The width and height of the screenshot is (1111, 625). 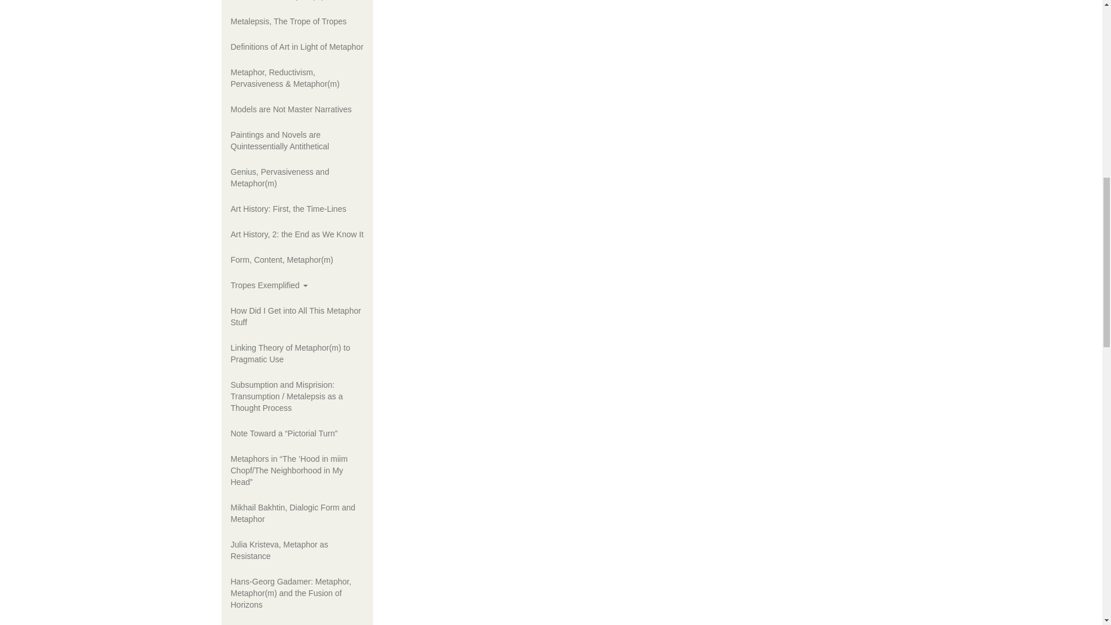 What do you see at coordinates (297, 234) in the screenshot?
I see `Art History, 2: the End as We Know It` at bounding box center [297, 234].